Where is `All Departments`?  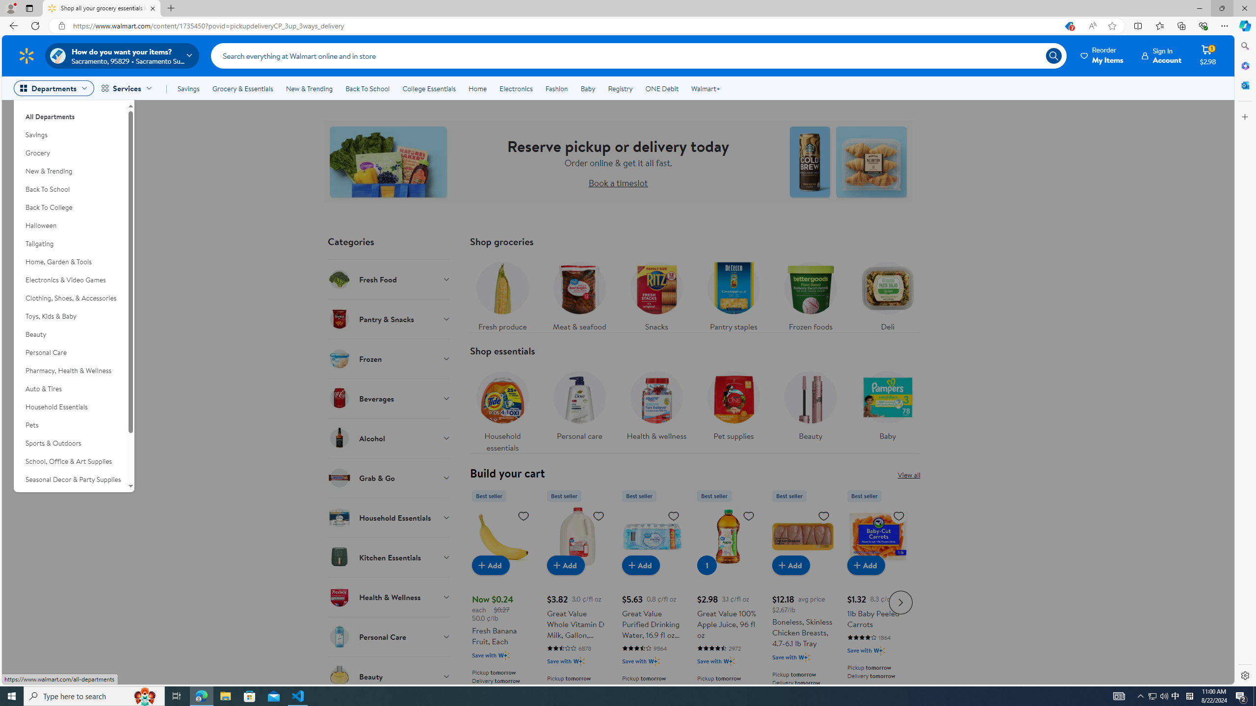 All Departments is located at coordinates (70, 113).